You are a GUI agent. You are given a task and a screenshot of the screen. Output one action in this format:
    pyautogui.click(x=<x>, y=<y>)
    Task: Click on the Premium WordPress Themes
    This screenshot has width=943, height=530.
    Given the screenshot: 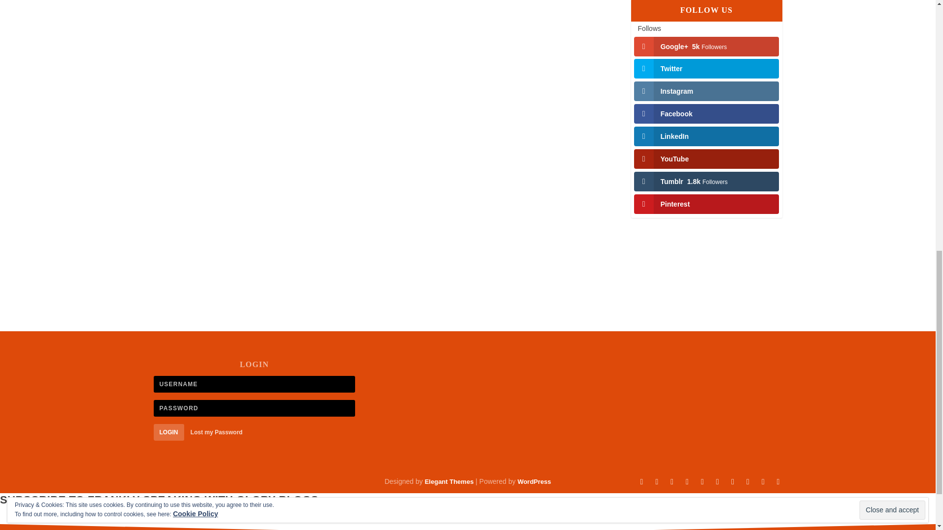 What is the action you would take?
    pyautogui.click(x=449, y=482)
    